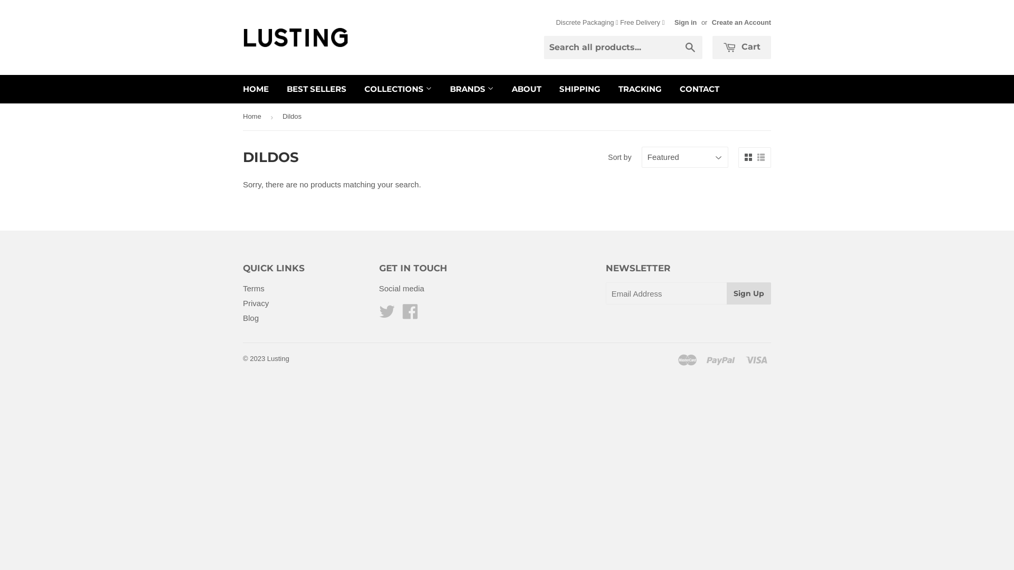 Image resolution: width=1014 pixels, height=570 pixels. Describe the element at coordinates (256, 303) in the screenshot. I see `Privacy` at that location.